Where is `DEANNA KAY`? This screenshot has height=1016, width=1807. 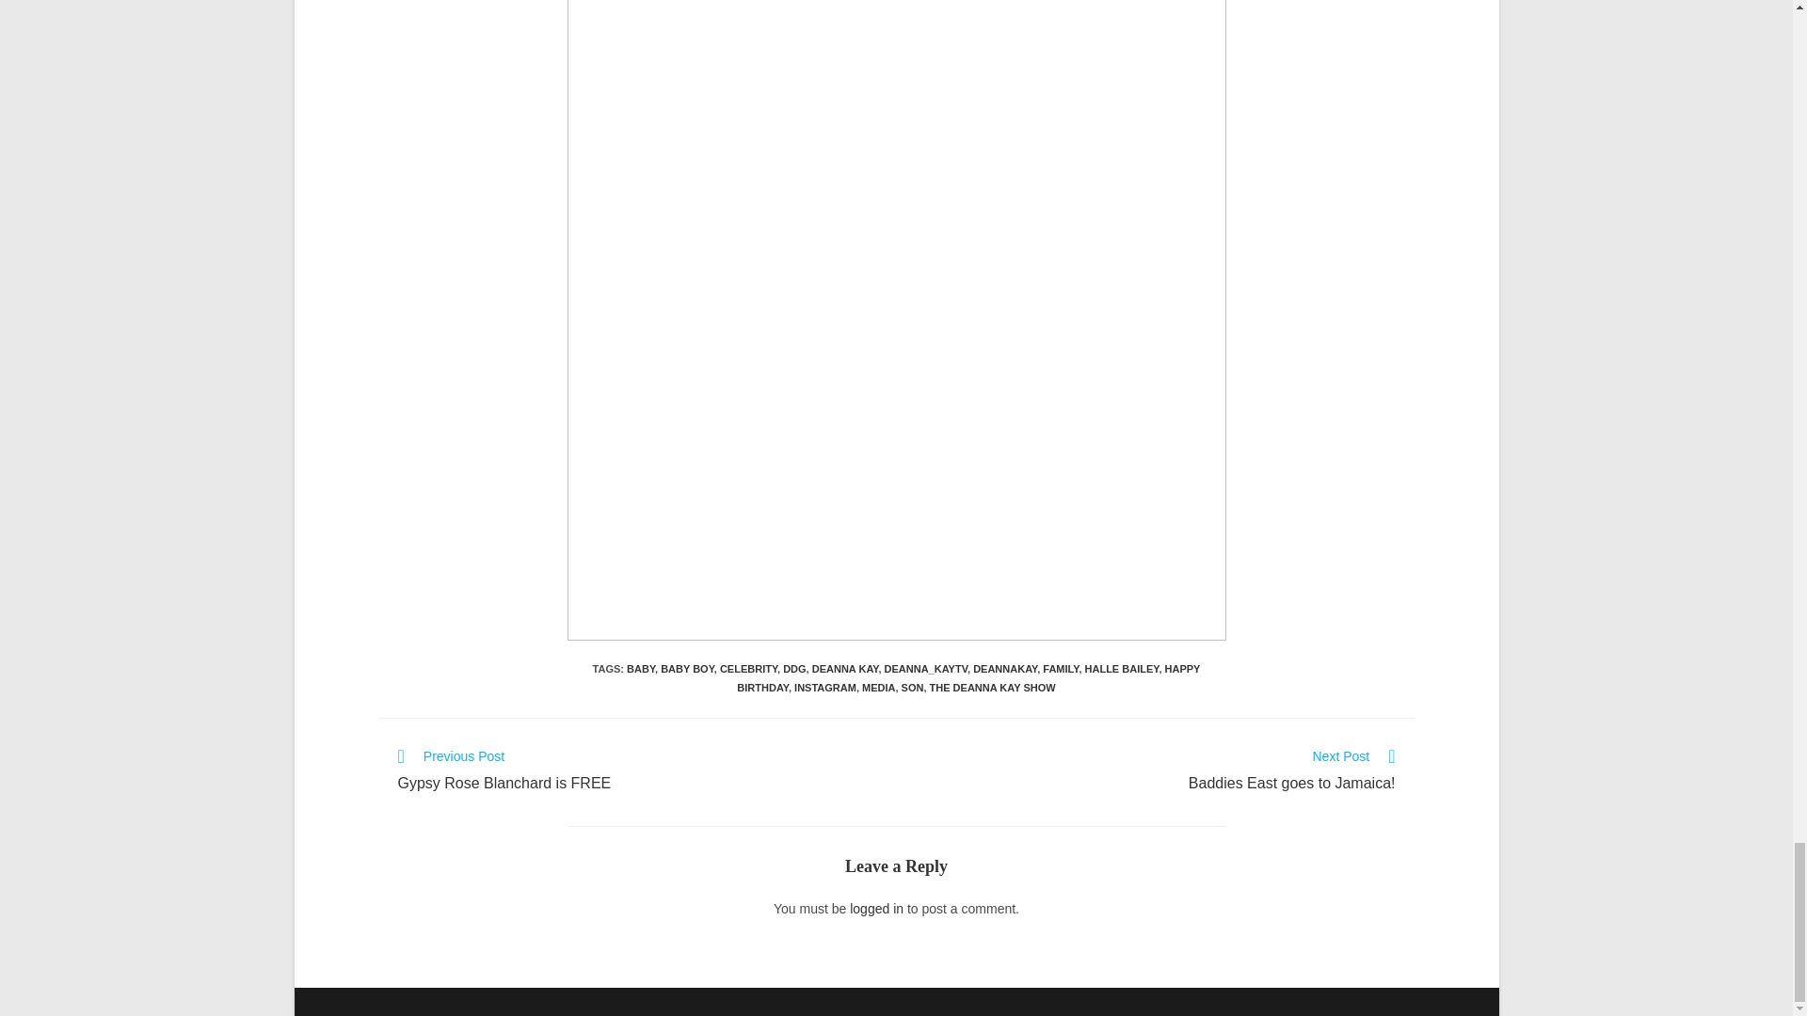
DEANNA KAY is located at coordinates (845, 669).